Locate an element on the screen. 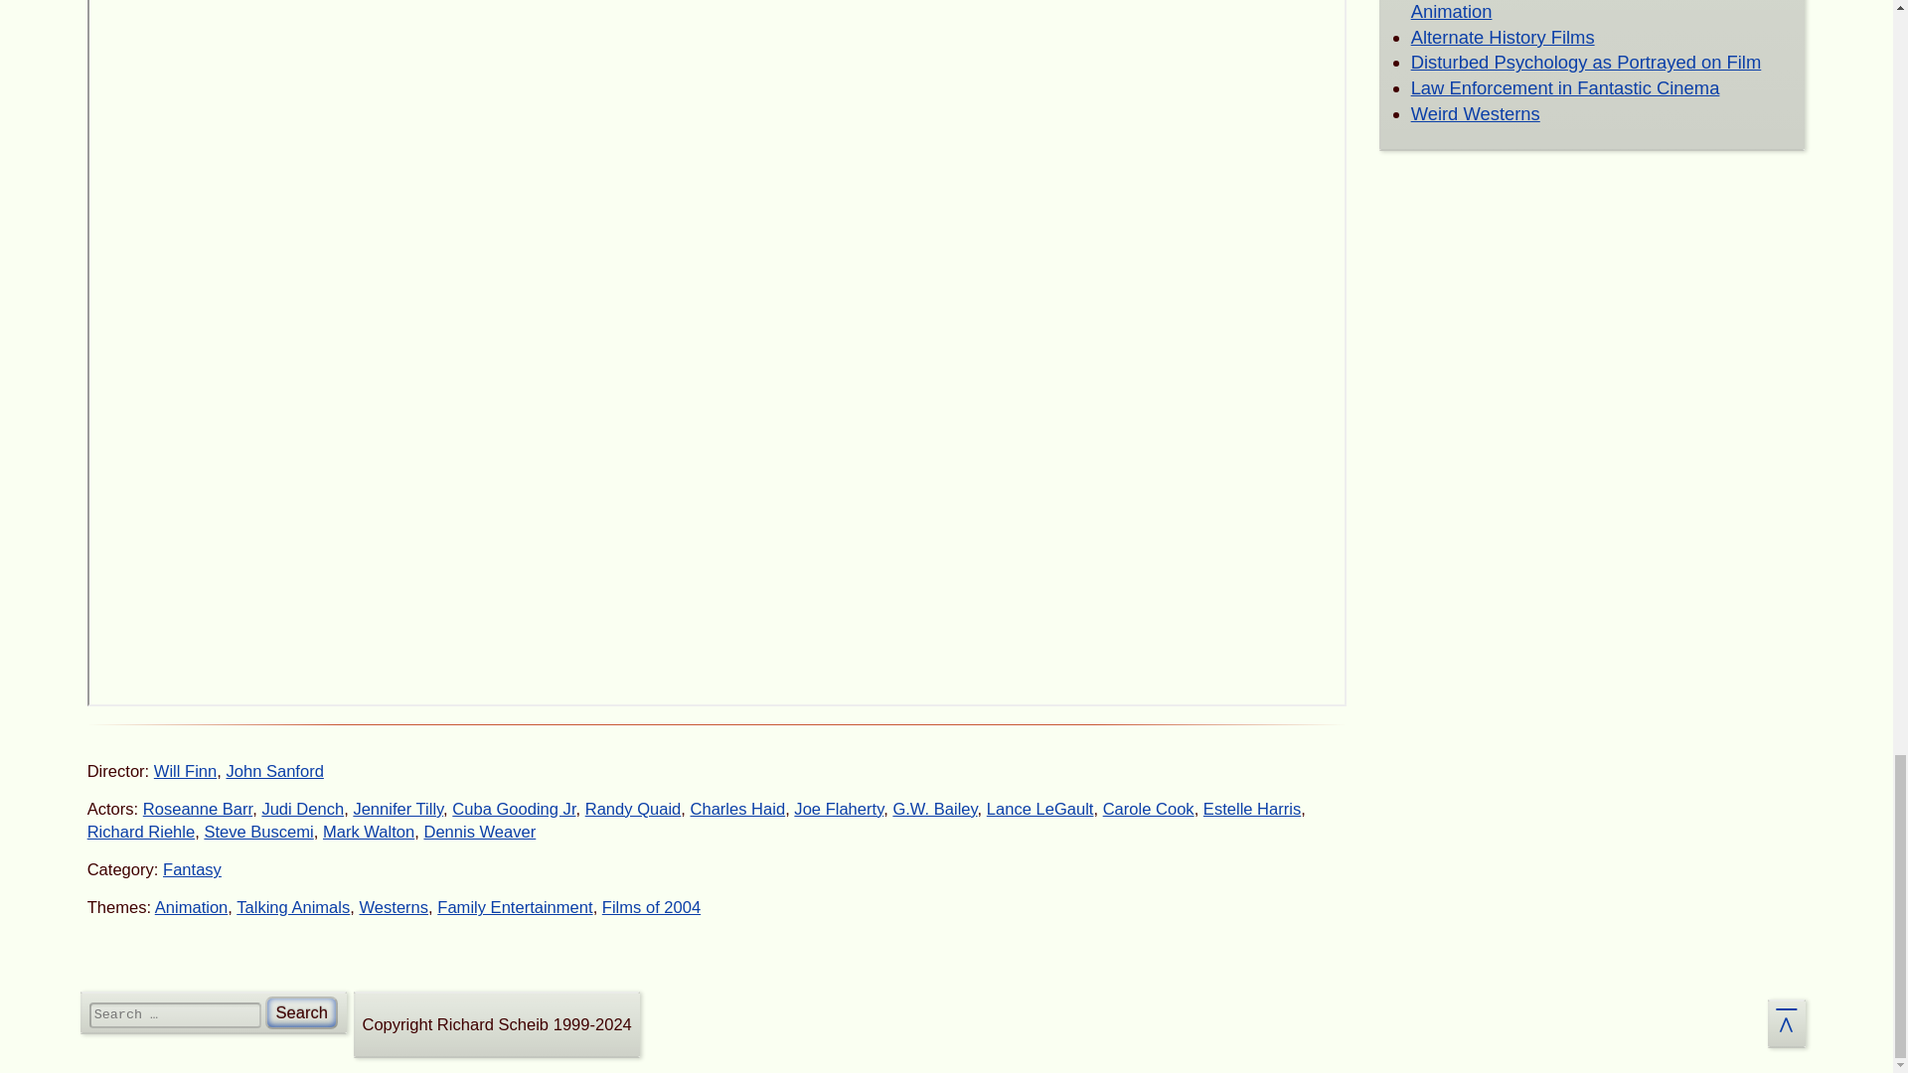  Search is located at coordinates (300, 1012).